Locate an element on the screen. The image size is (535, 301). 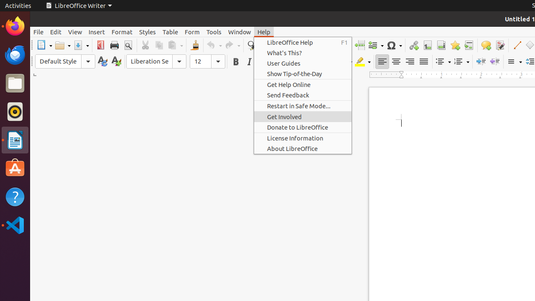
Font Name is located at coordinates (156, 61).